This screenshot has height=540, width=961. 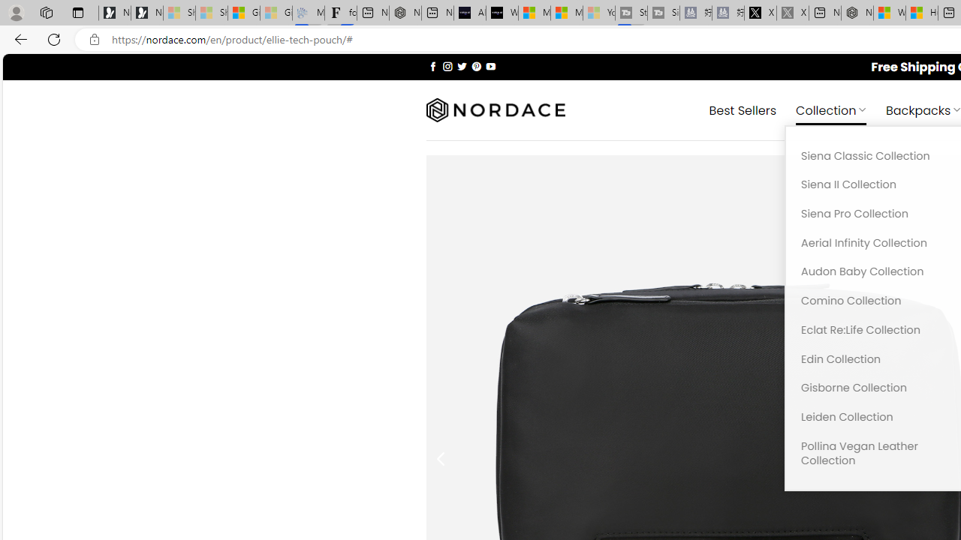 I want to click on Follow on Instagram, so click(x=447, y=66).